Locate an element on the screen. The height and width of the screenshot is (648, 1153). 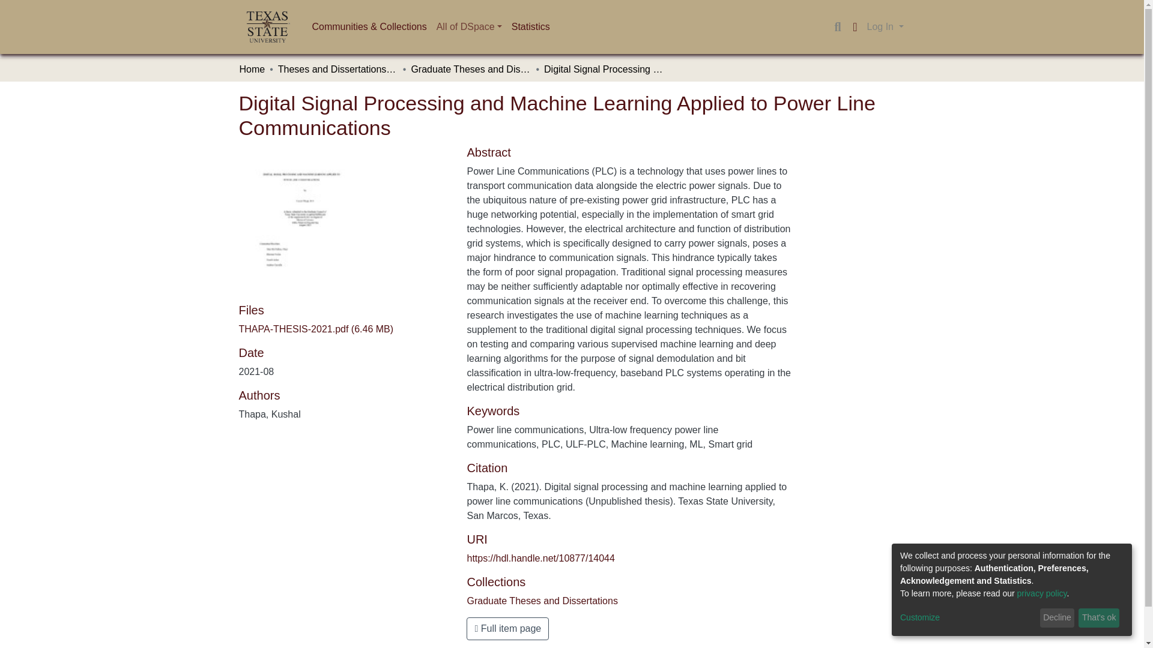
Full item page is located at coordinates (507, 629).